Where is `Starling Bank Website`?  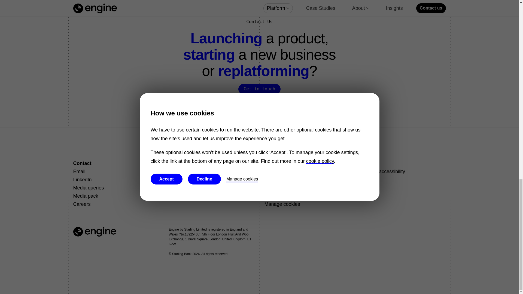 Starling Bank Website is located at coordinates (193, 171).